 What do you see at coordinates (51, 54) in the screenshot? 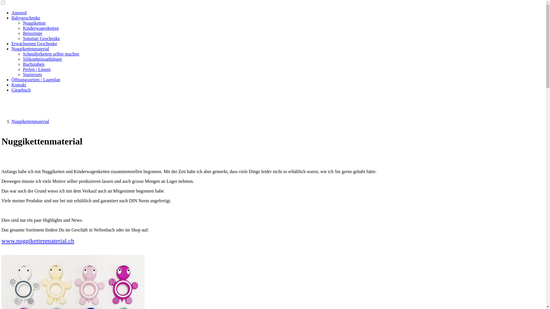
I see `Schnullerketten selber machen` at bounding box center [51, 54].